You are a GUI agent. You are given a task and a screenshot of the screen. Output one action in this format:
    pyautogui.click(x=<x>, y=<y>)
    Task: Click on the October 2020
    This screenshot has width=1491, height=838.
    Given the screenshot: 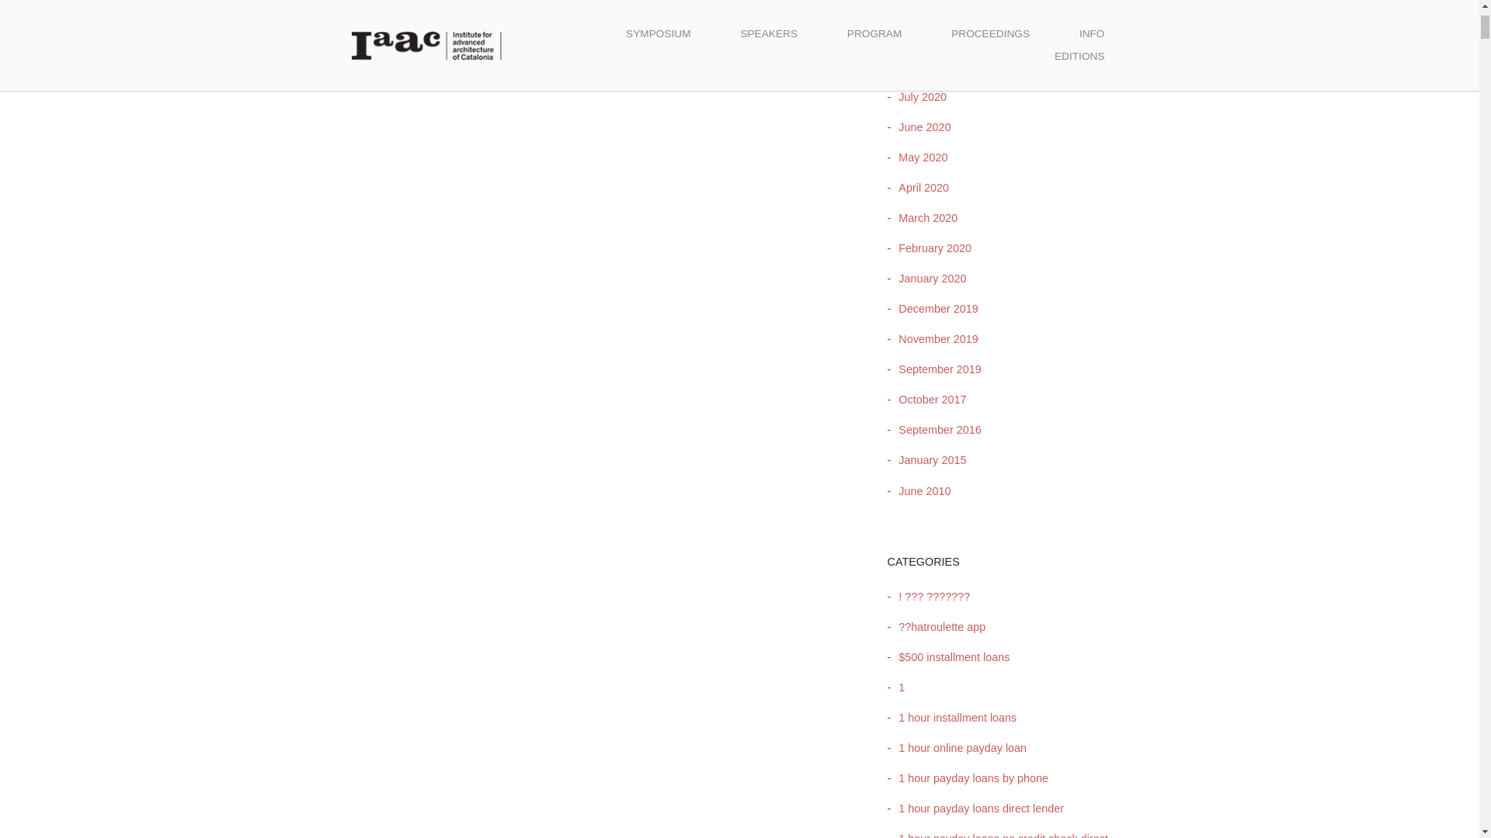 What is the action you would take?
    pyautogui.click(x=928, y=6)
    